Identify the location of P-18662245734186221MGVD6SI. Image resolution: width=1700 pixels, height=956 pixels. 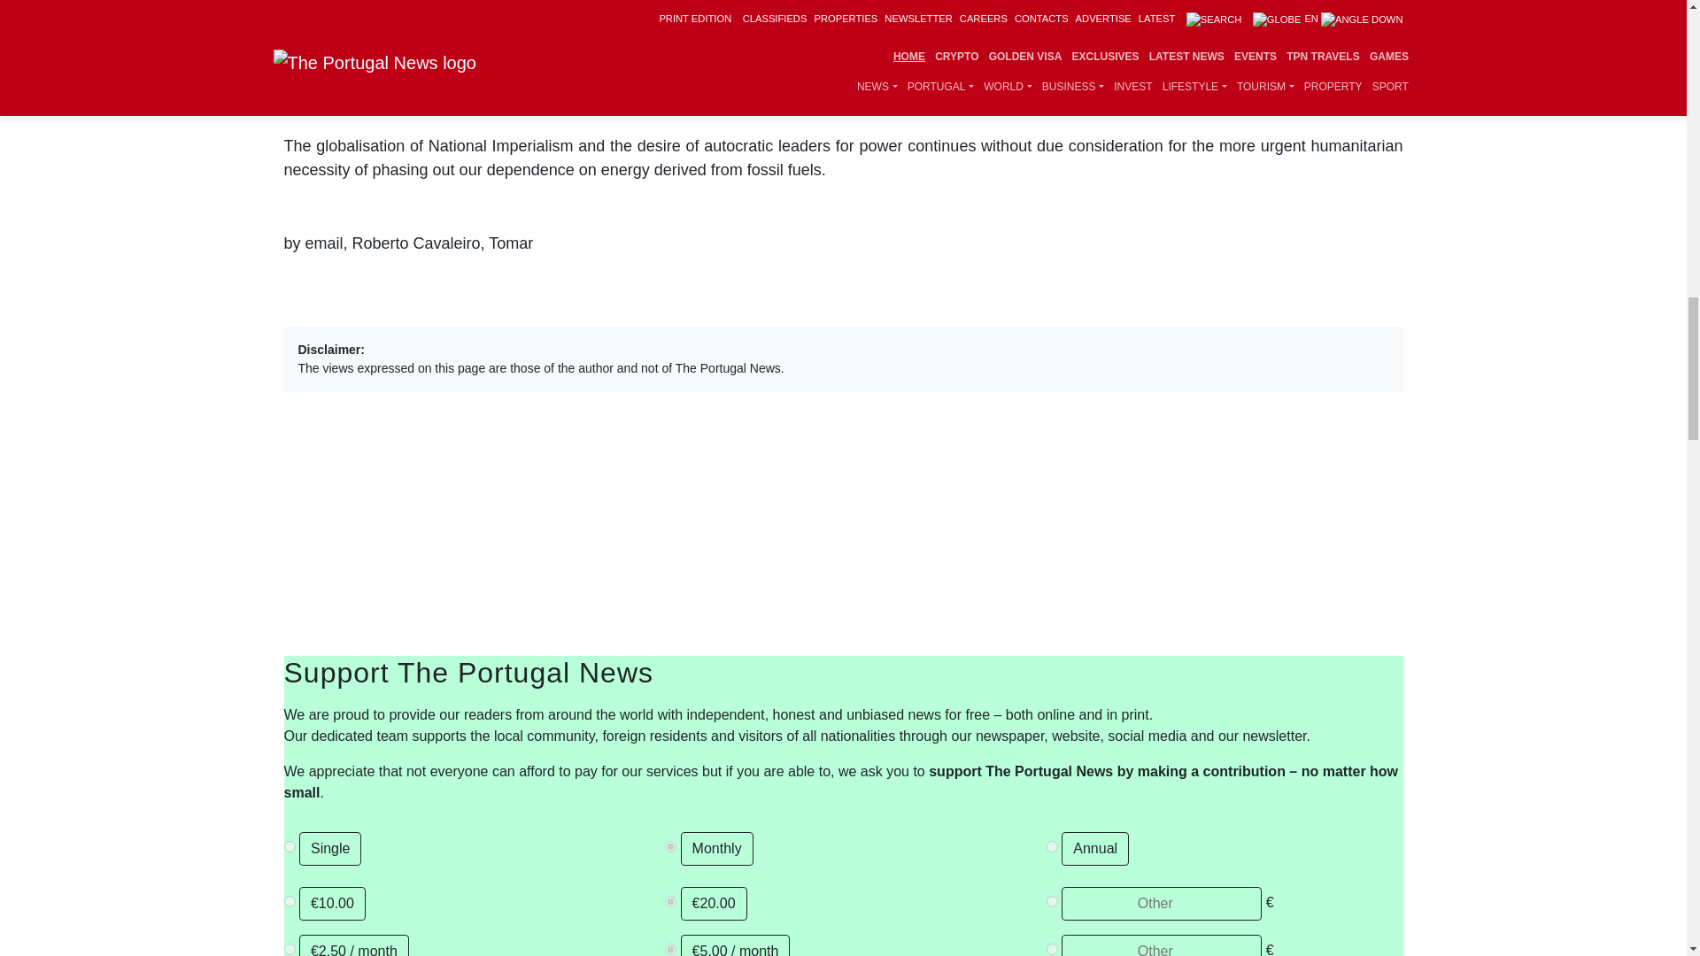
(1052, 846).